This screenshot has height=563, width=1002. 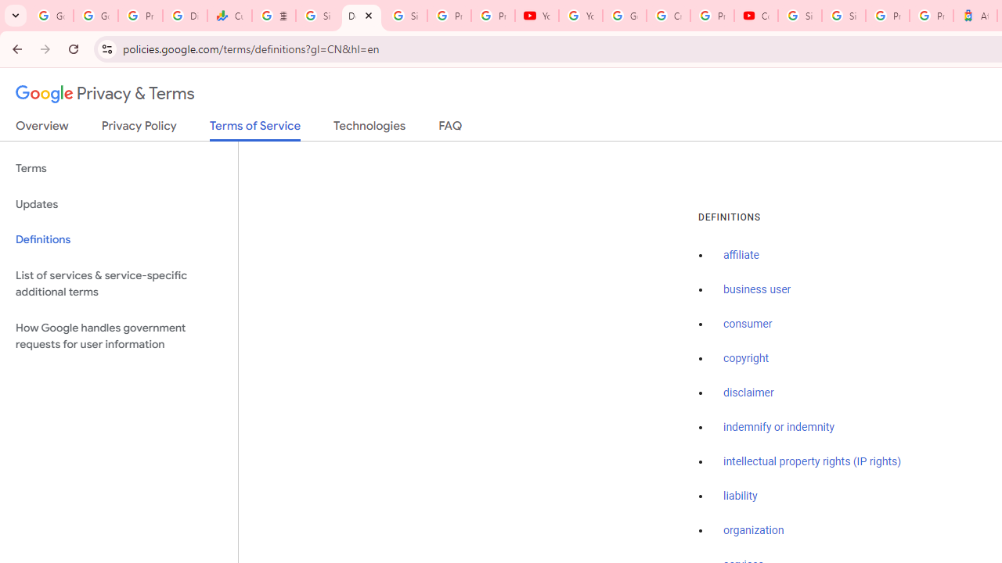 What do you see at coordinates (758, 290) in the screenshot?
I see `business user` at bounding box center [758, 290].